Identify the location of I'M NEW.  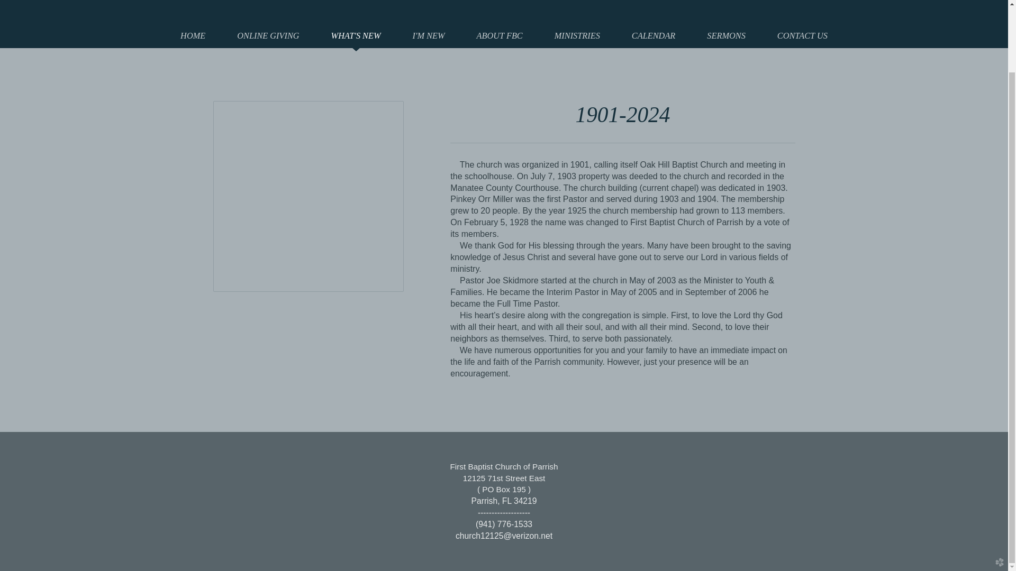
(429, 35).